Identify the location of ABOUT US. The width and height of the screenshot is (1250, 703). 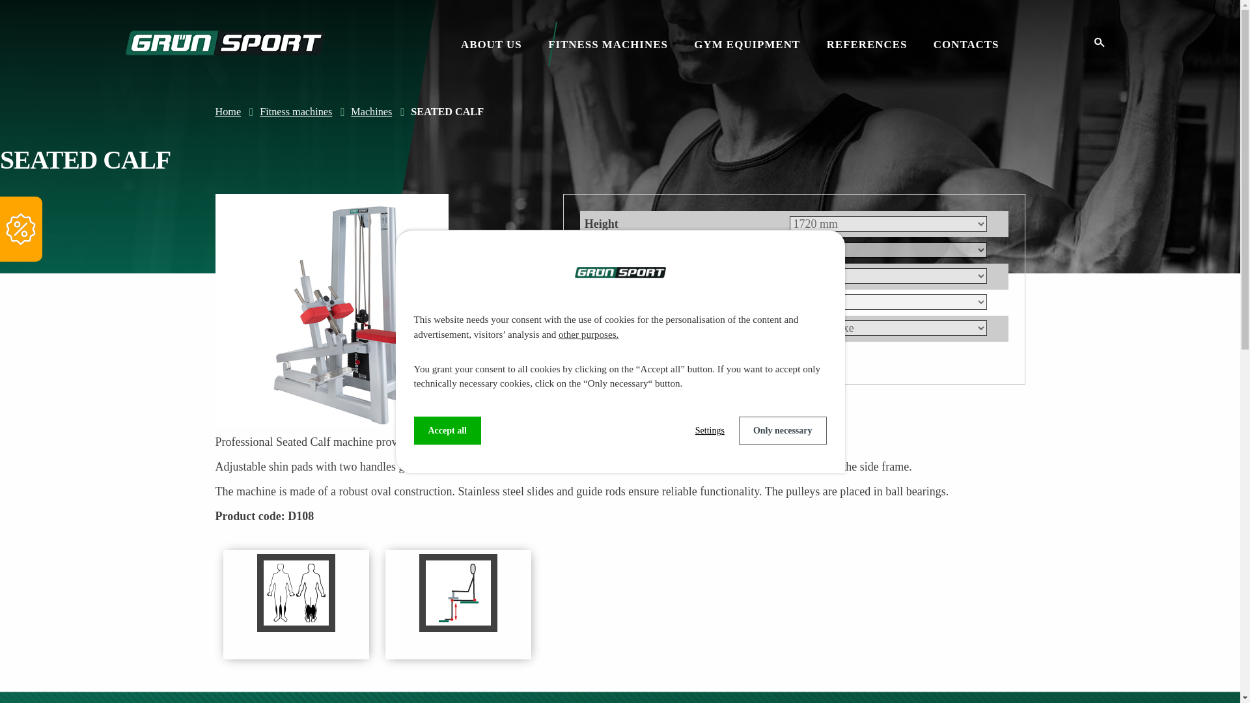
(492, 44).